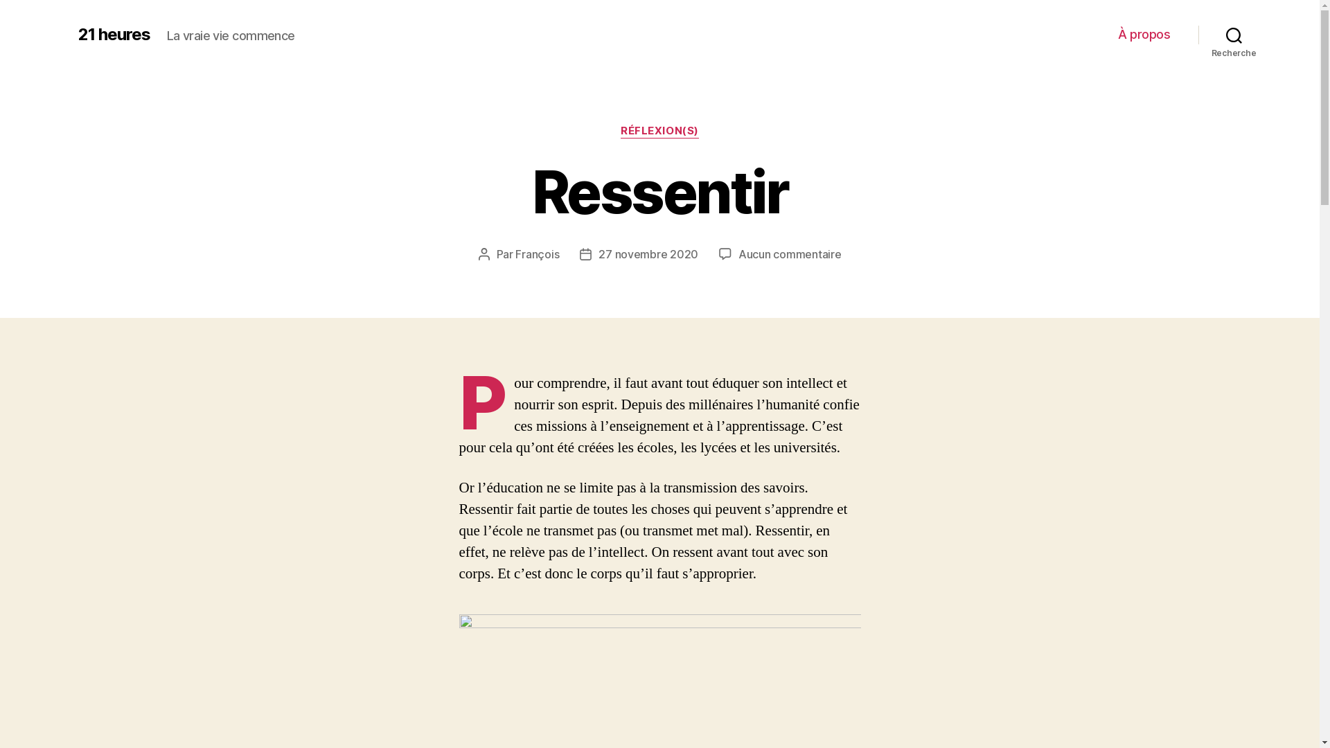 The image size is (1330, 748). What do you see at coordinates (790, 254) in the screenshot?
I see `Aucun commentaire
sur Ressentir` at bounding box center [790, 254].